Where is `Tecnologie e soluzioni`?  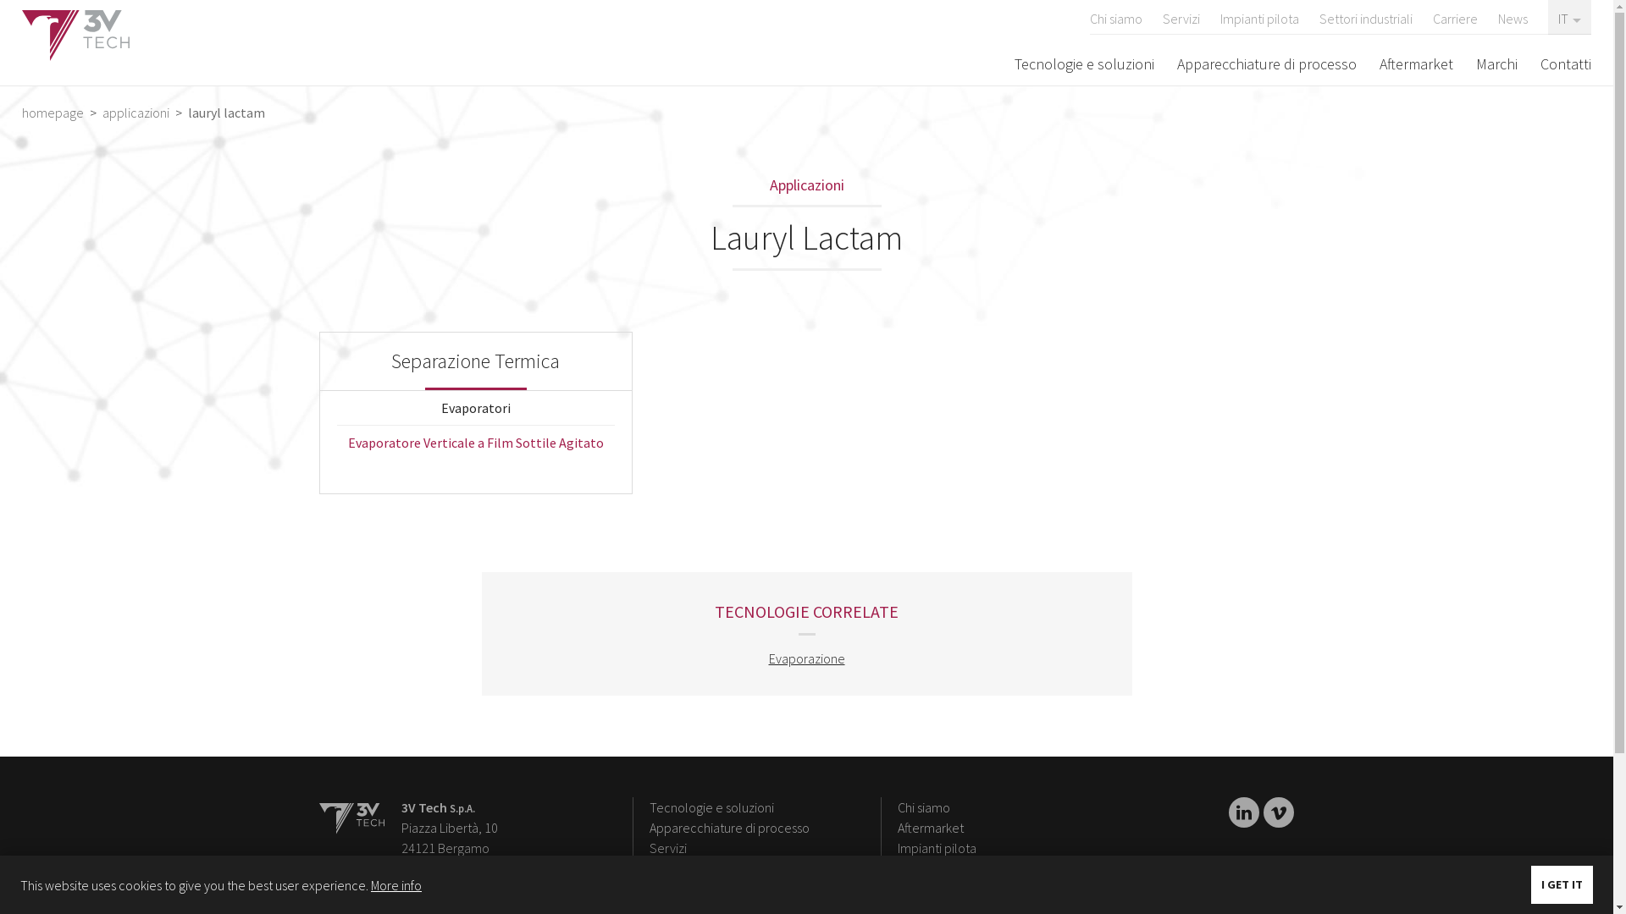 Tecnologie e soluzioni is located at coordinates (1084, 63).